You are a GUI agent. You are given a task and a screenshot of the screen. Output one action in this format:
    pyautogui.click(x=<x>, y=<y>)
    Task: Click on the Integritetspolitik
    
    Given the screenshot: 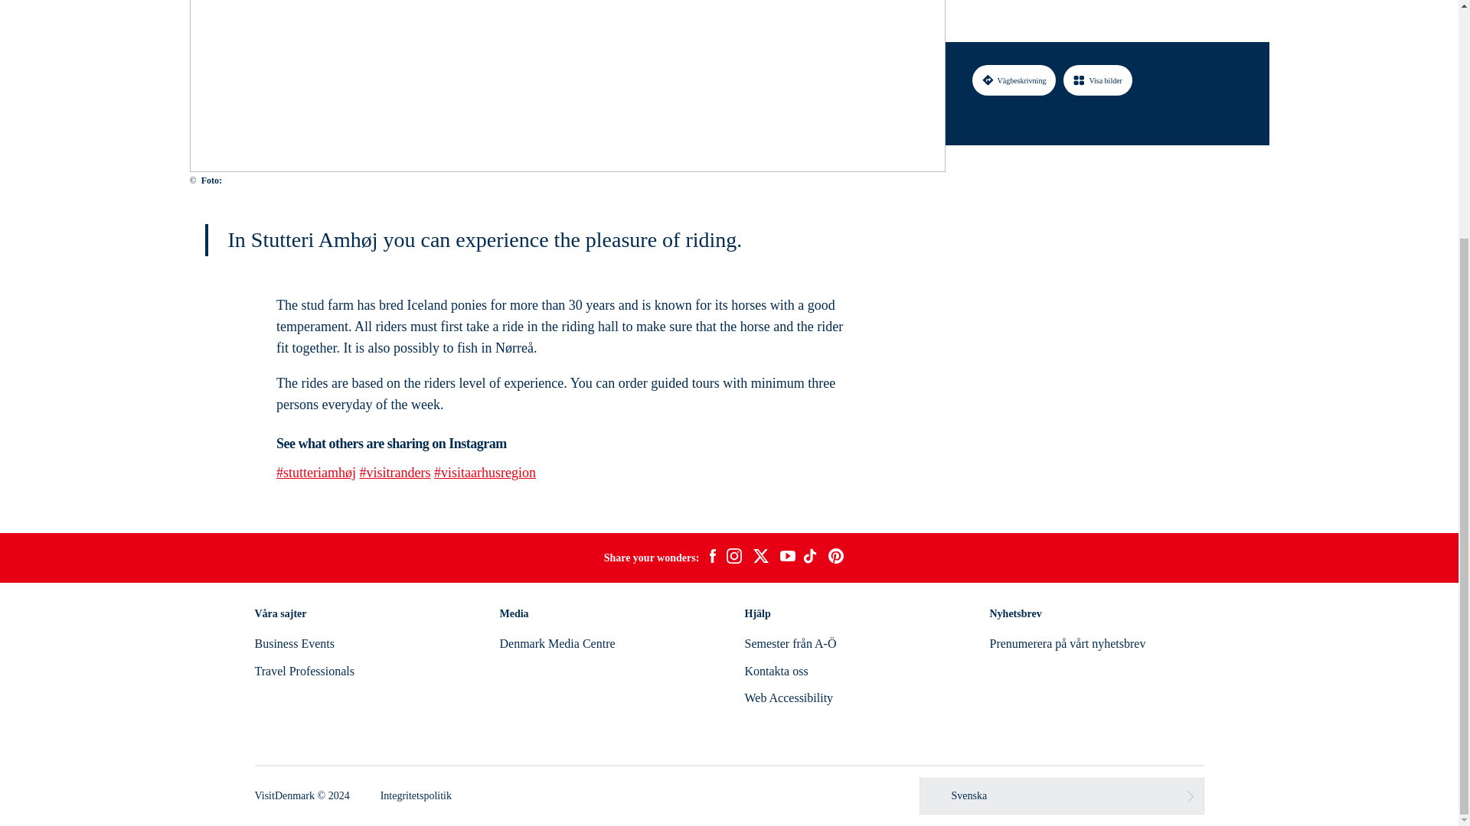 What is the action you would take?
    pyautogui.click(x=416, y=795)
    